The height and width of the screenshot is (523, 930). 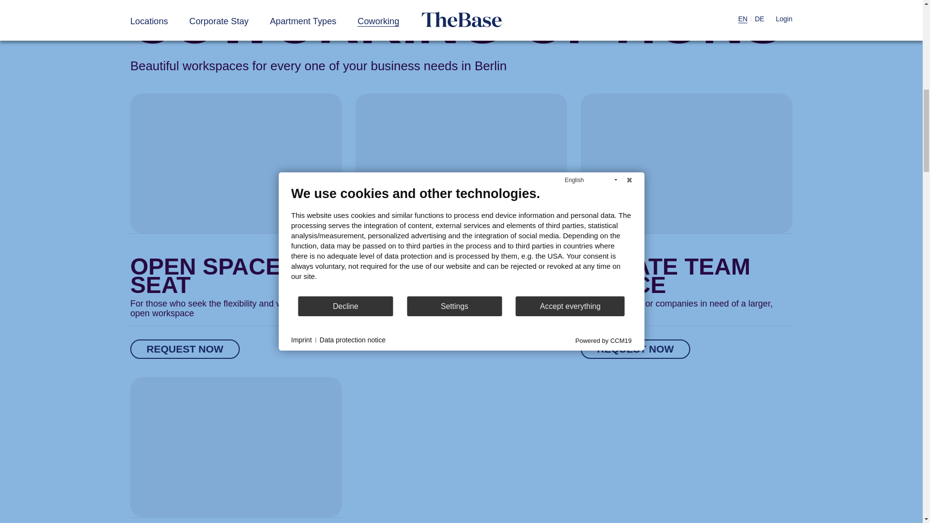 What do you see at coordinates (185, 349) in the screenshot?
I see `REQUEST NOW` at bounding box center [185, 349].